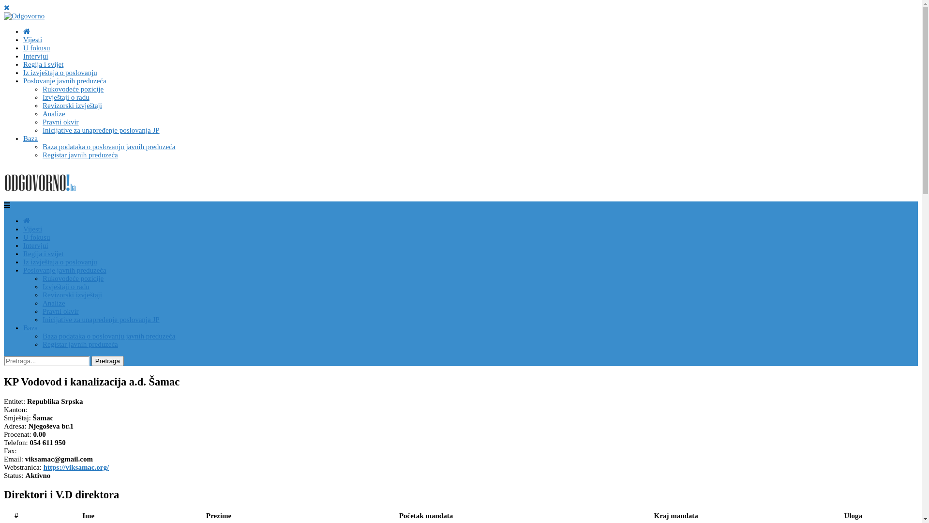 The height and width of the screenshot is (523, 929). Describe the element at coordinates (30, 138) in the screenshot. I see `Baza` at that location.